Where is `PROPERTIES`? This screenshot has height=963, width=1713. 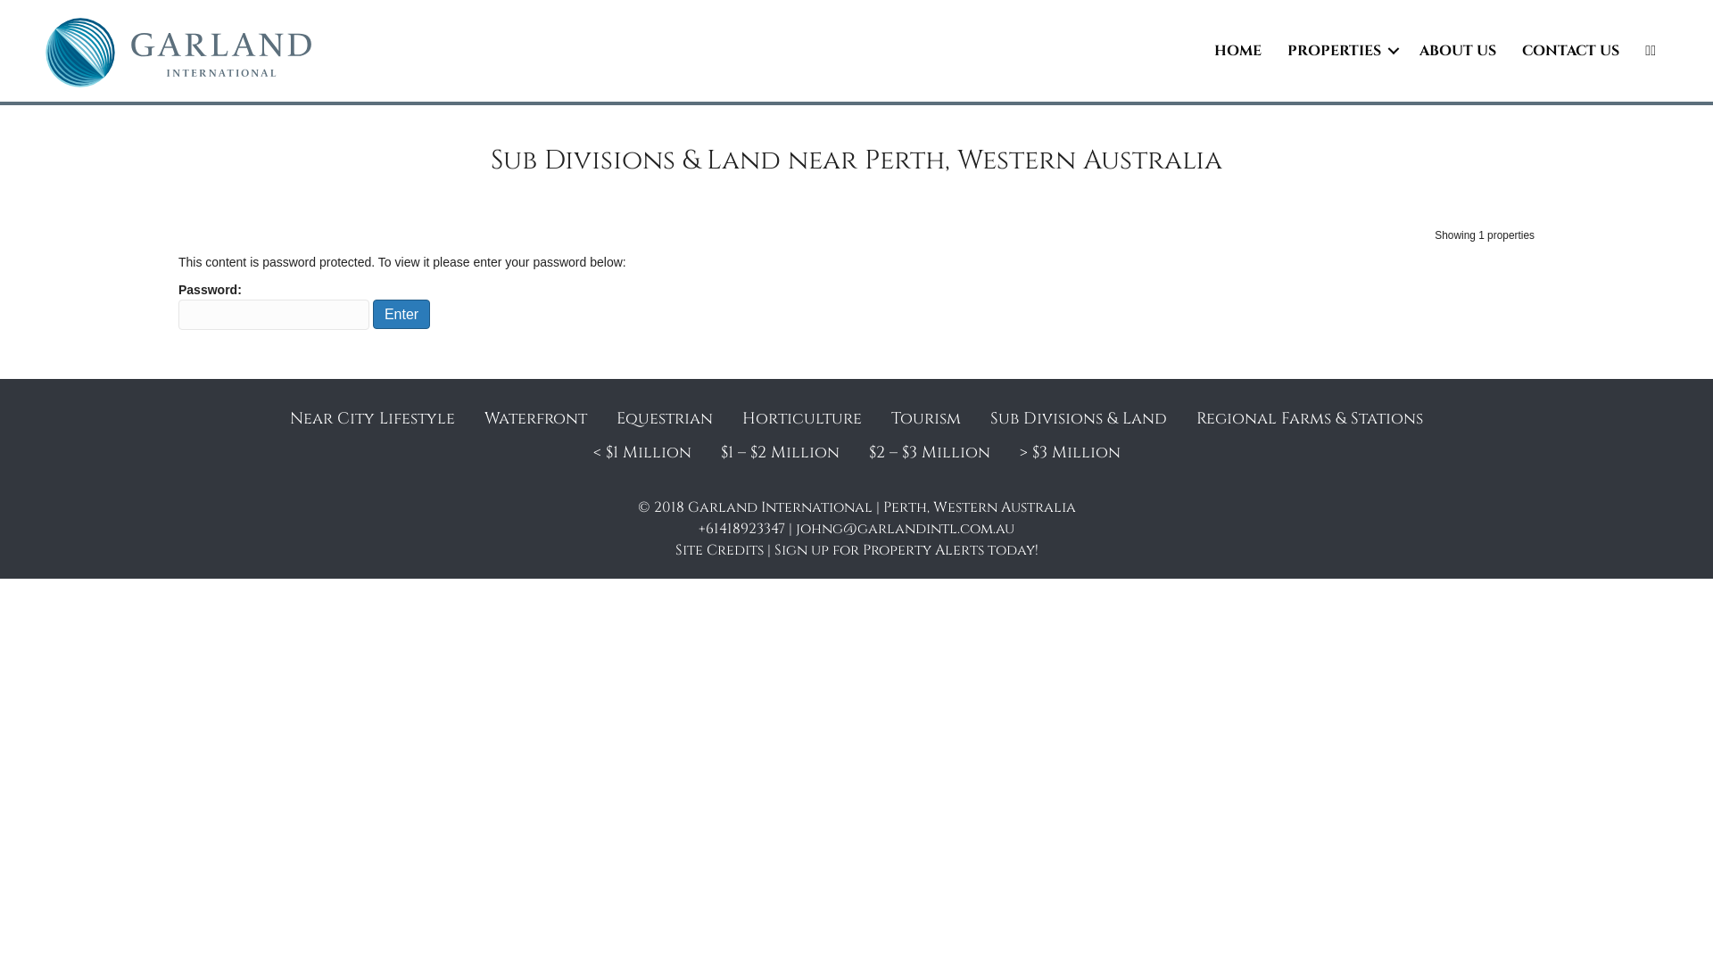 PROPERTIES is located at coordinates (1340, 51).